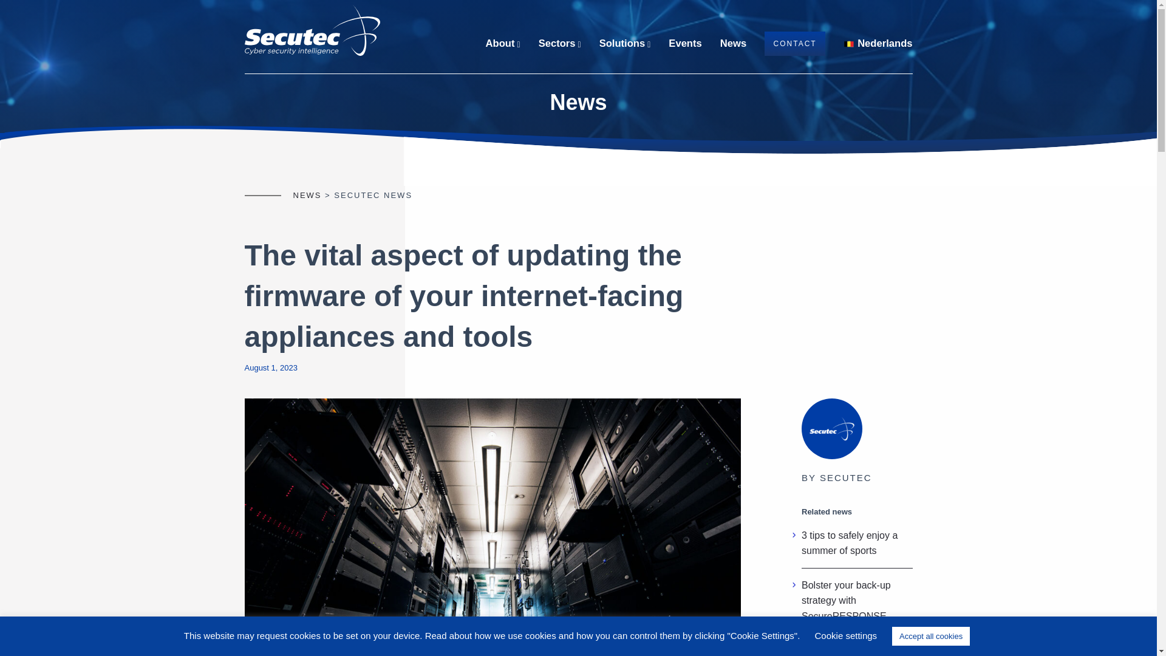 This screenshot has height=656, width=1166. I want to click on Solutions, so click(624, 43).